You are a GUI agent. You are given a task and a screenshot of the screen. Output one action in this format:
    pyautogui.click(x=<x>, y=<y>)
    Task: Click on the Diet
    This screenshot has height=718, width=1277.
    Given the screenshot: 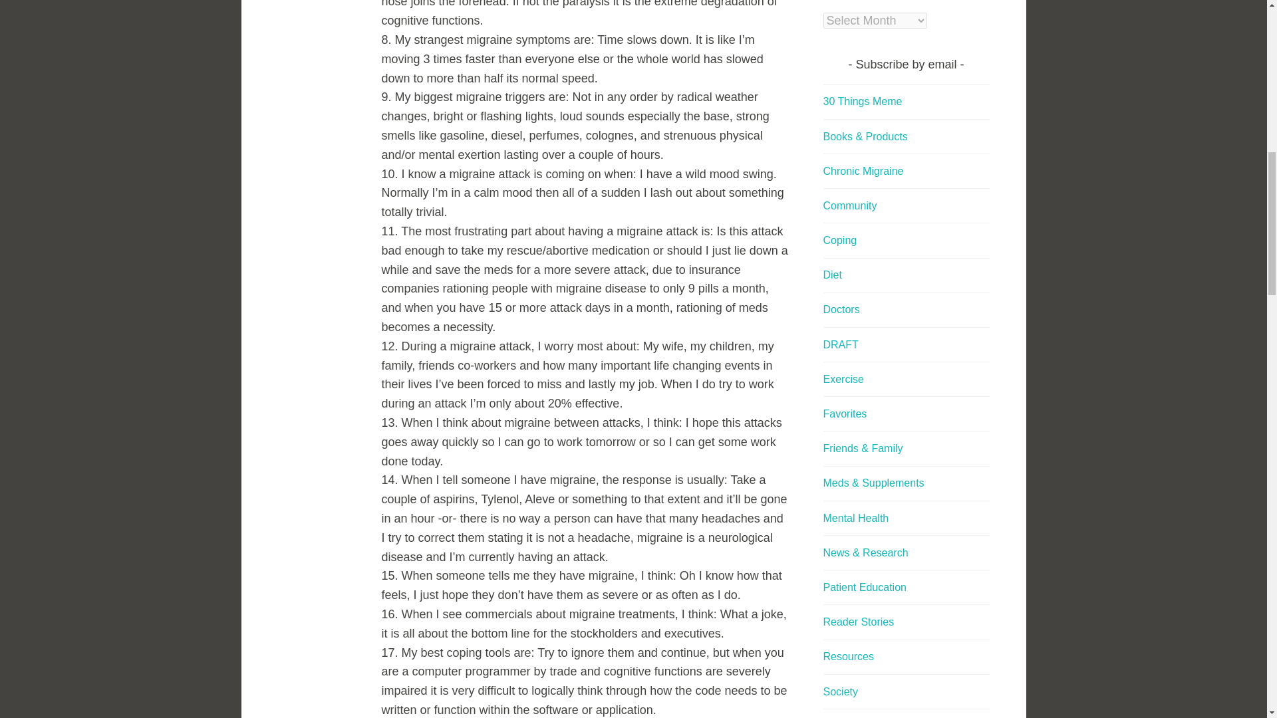 What is the action you would take?
    pyautogui.click(x=833, y=275)
    